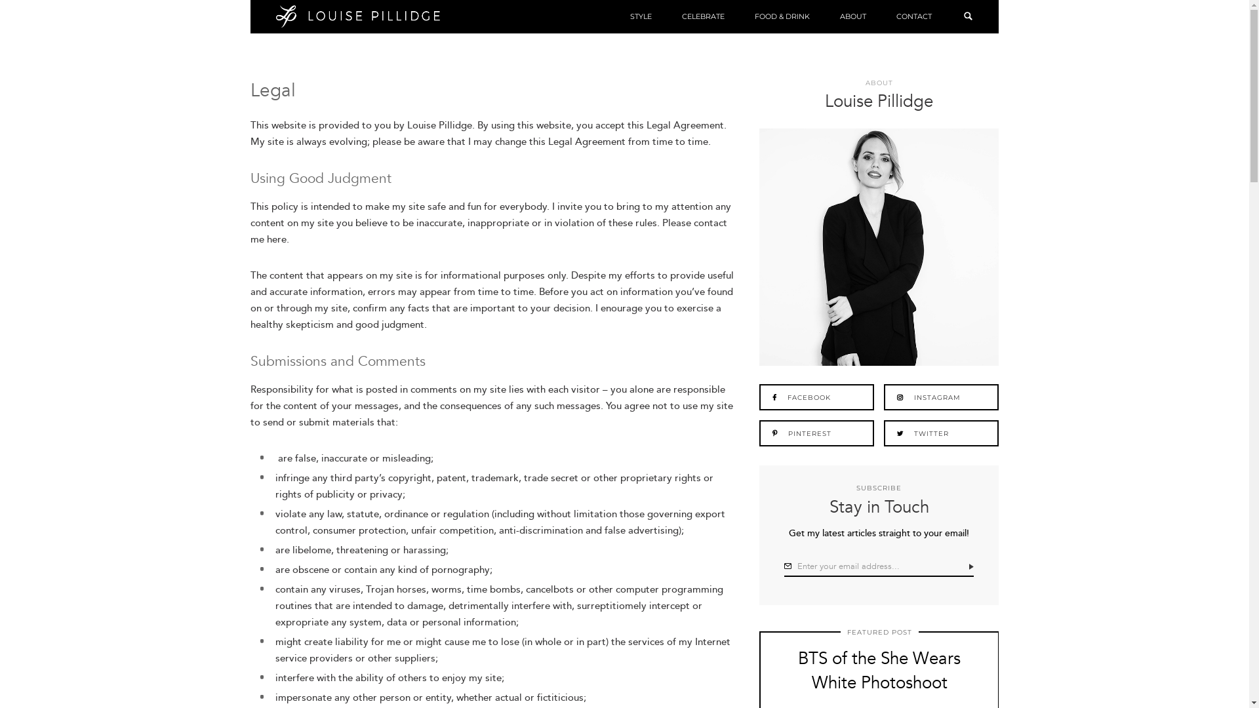  I want to click on FOOD & DRINK, so click(782, 16).